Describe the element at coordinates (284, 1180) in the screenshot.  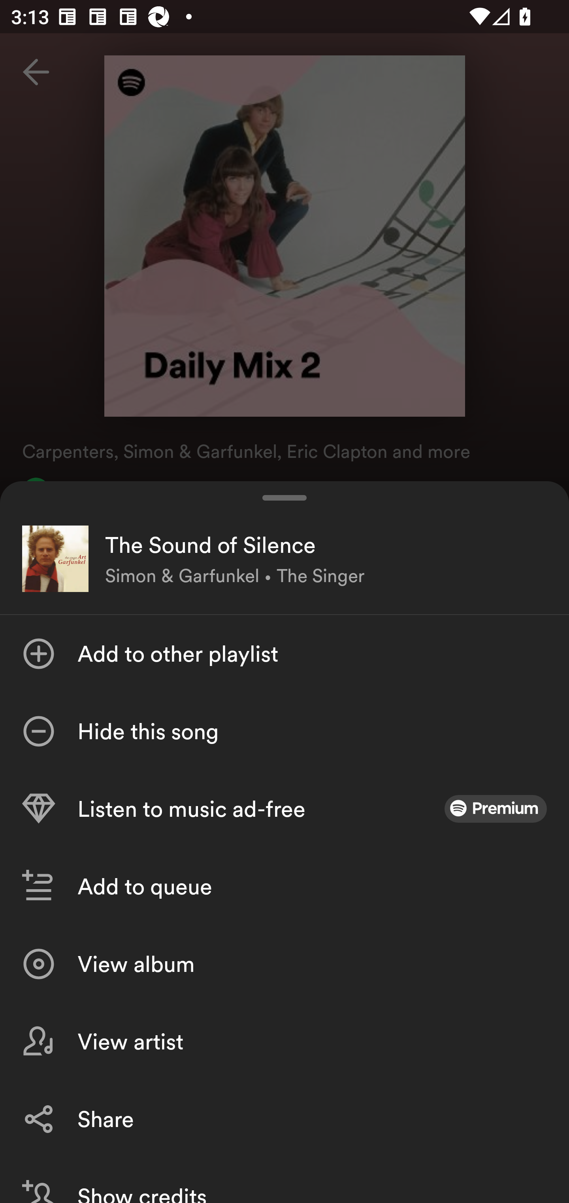
I see `Show credits` at that location.